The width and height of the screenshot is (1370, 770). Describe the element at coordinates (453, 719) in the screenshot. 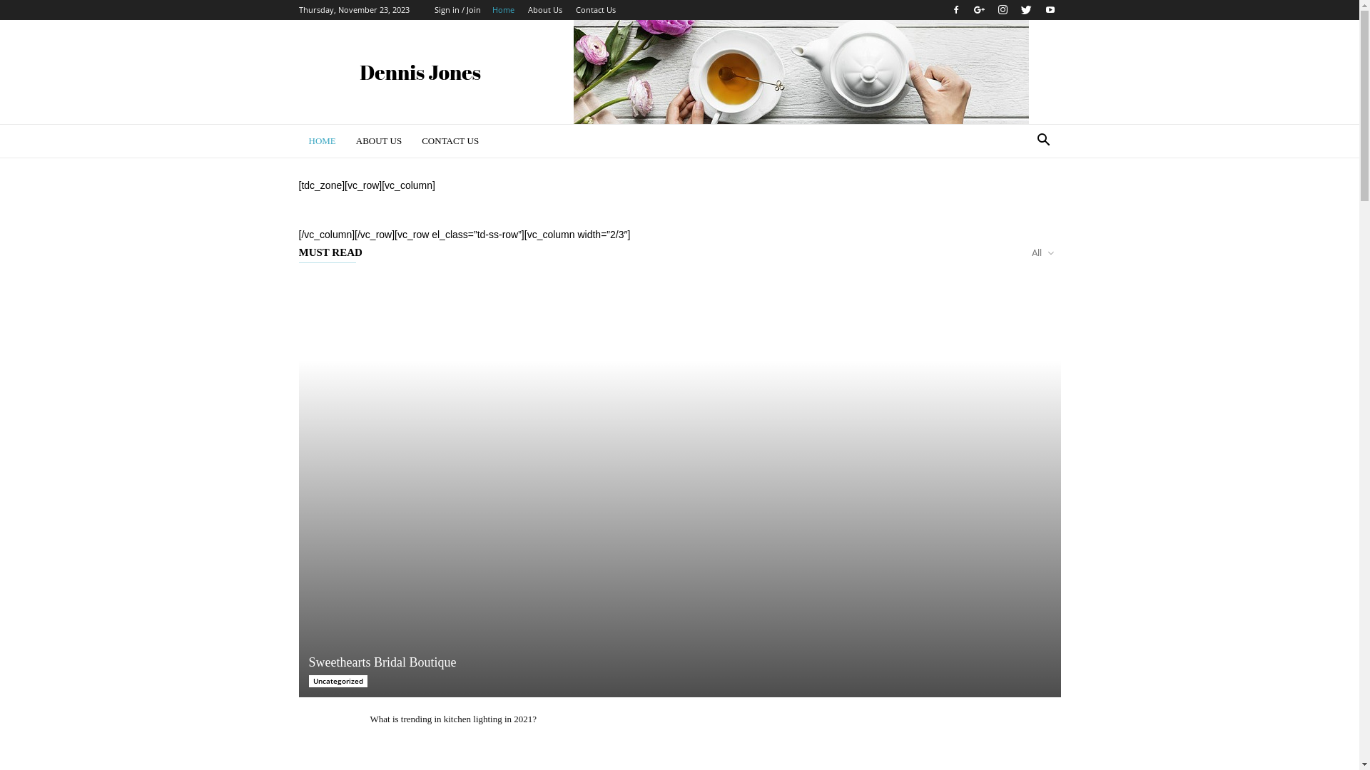

I see `What is trending in kitchen lighting in 2021?` at that location.